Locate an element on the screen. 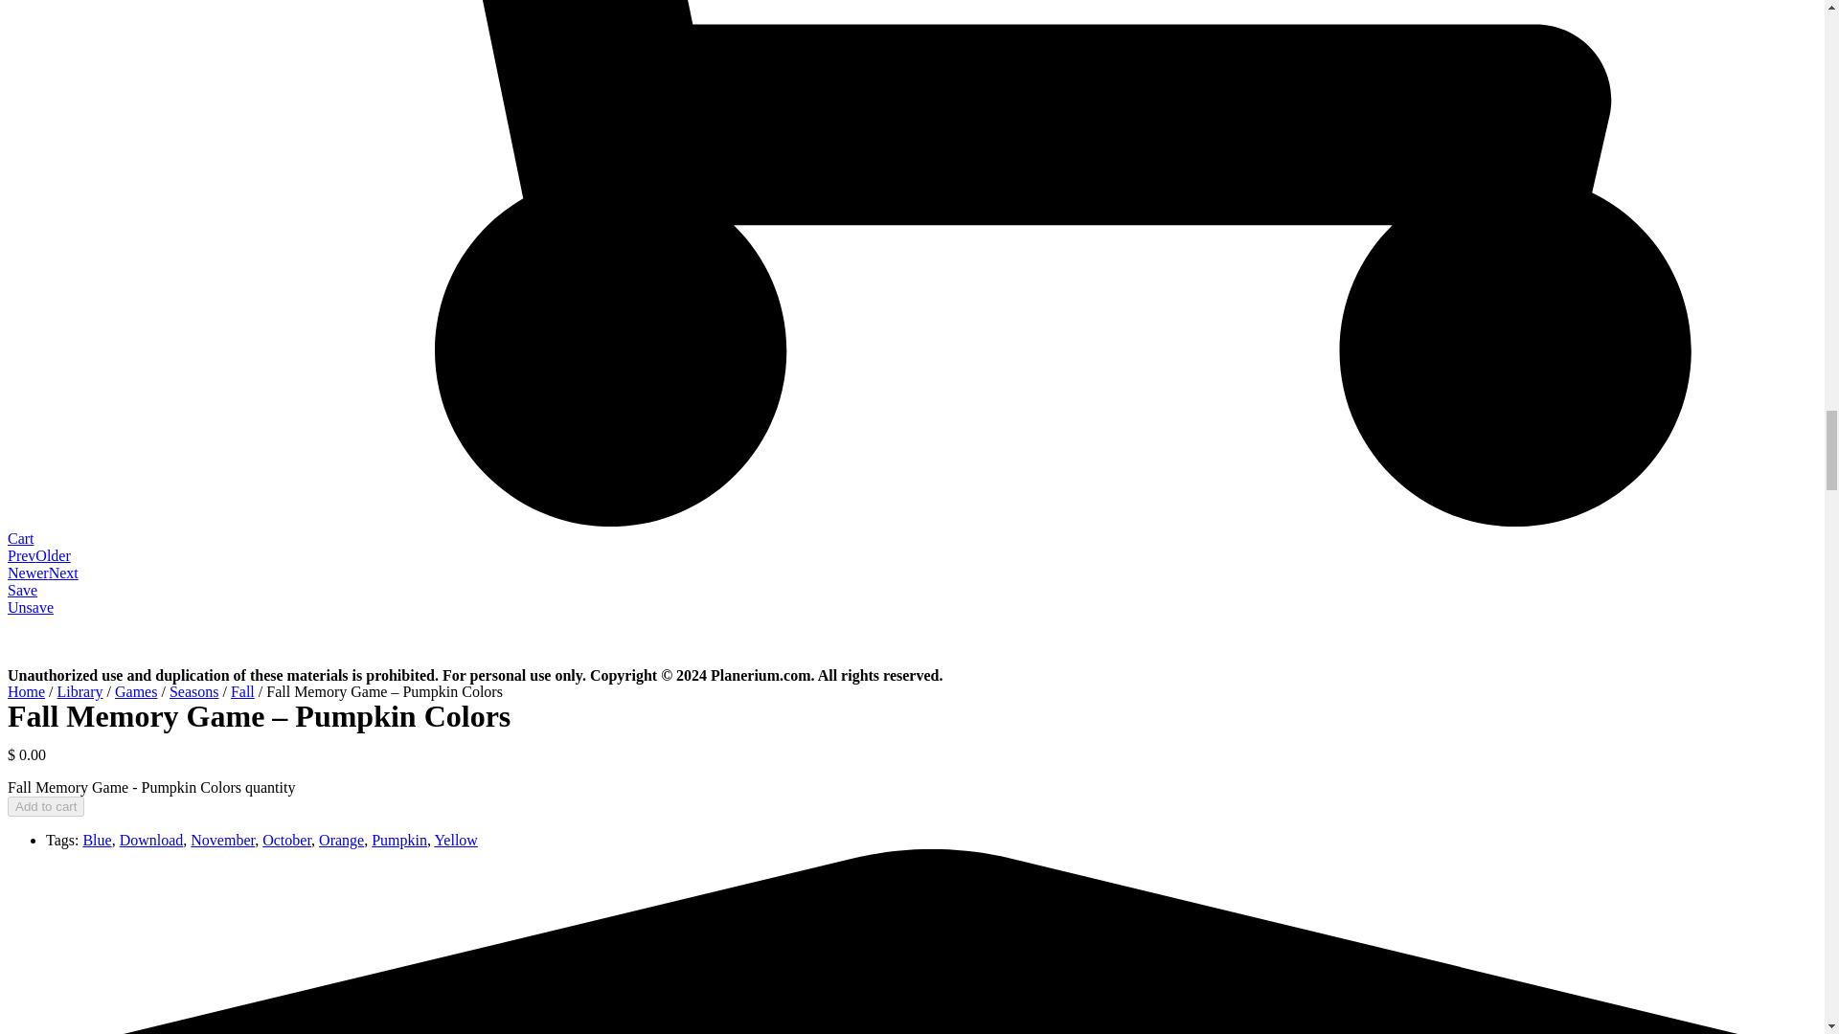 This screenshot has width=1839, height=1034. Library is located at coordinates (79, 691).